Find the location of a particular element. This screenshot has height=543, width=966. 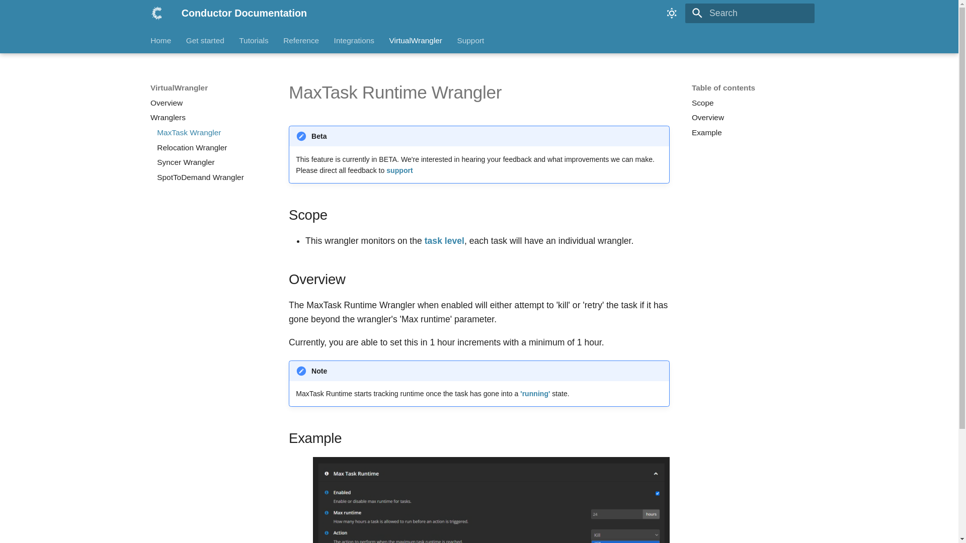

Switch to dark mode is located at coordinates (672, 13).